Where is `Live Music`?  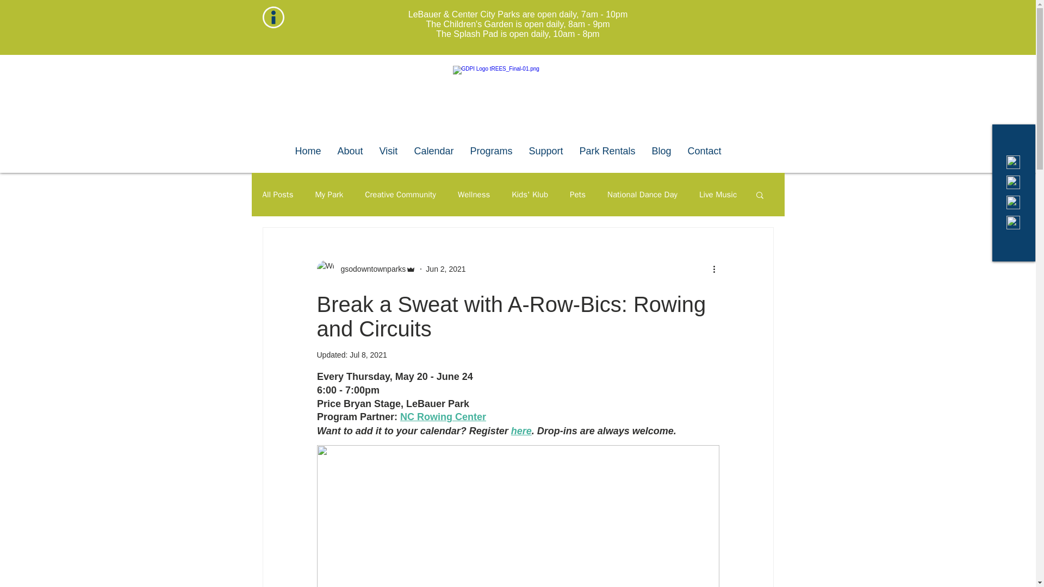 Live Music is located at coordinates (718, 194).